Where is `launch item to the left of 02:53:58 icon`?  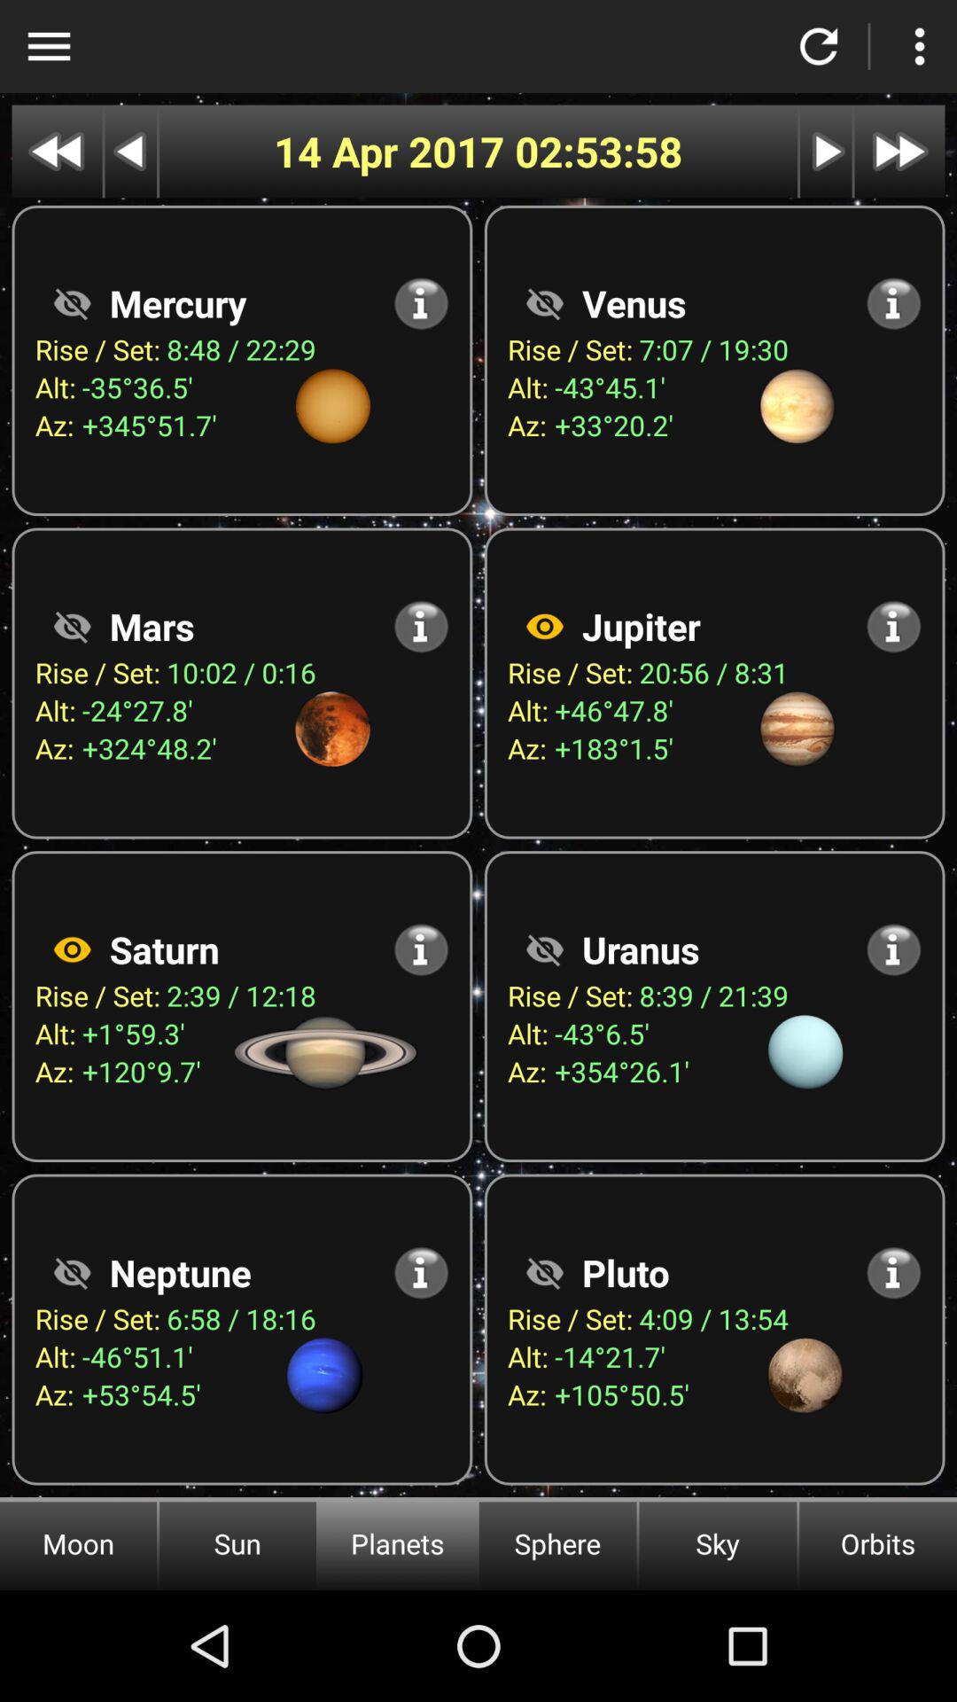 launch item to the left of 02:53:58 icon is located at coordinates (394, 151).